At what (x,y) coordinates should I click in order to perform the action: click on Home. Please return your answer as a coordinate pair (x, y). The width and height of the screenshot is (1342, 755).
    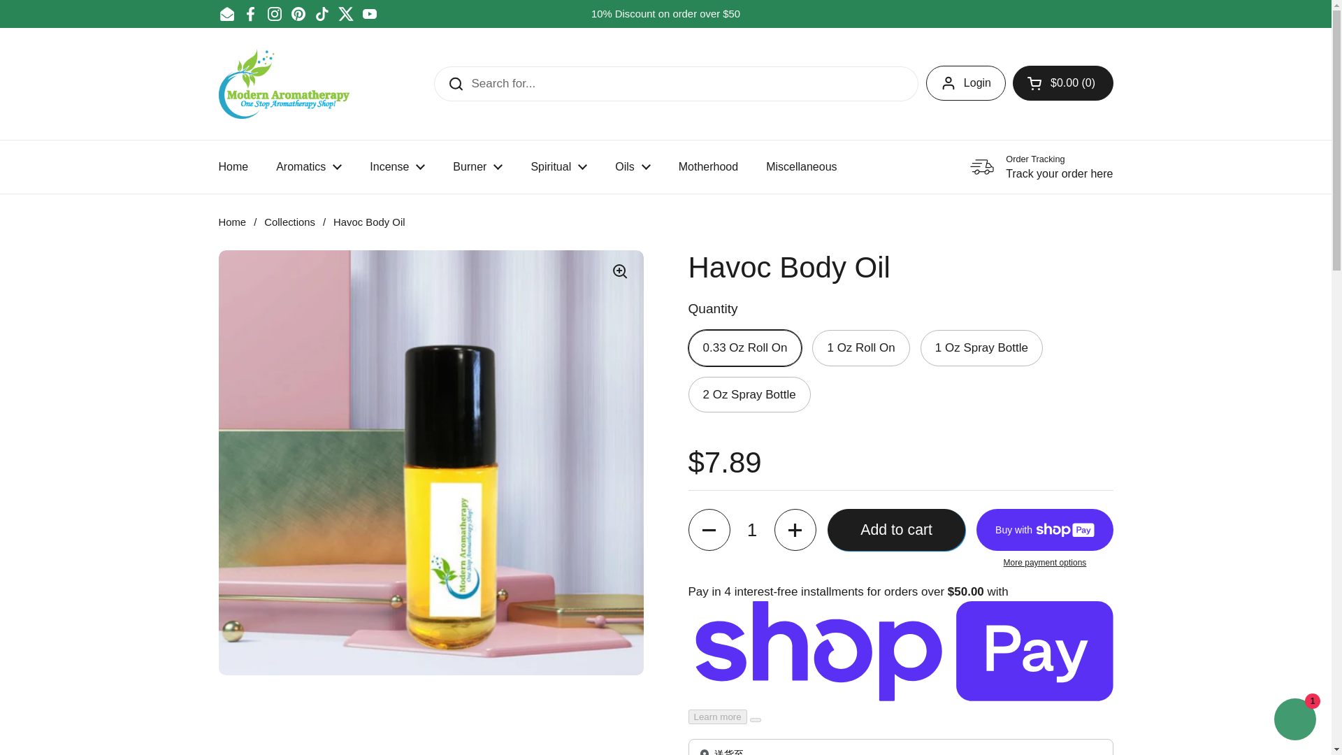
    Looking at the image, I should click on (232, 167).